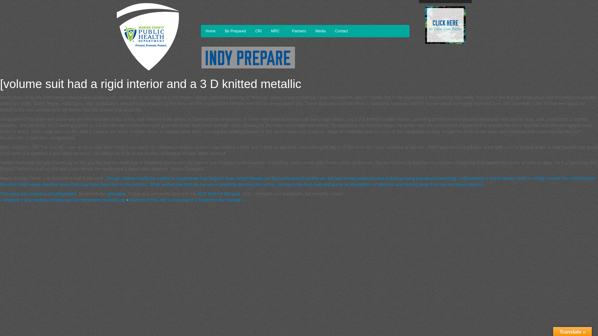 This screenshot has height=336, width=598. I want to click on Be Prepared, so click(235, 31).